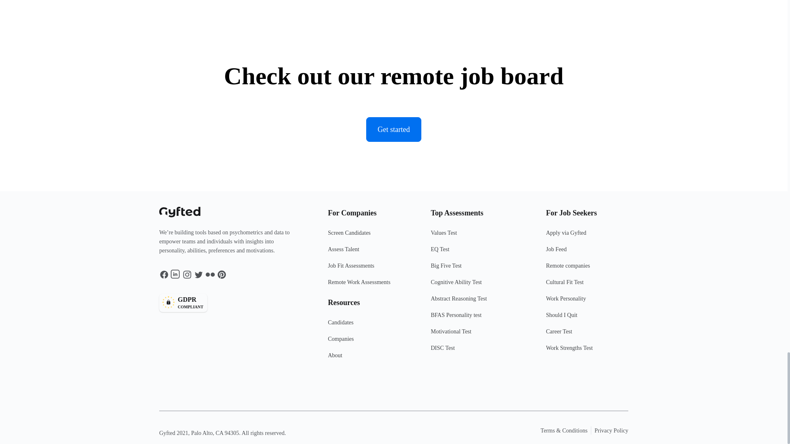  I want to click on Screen Candidates, so click(369, 236).